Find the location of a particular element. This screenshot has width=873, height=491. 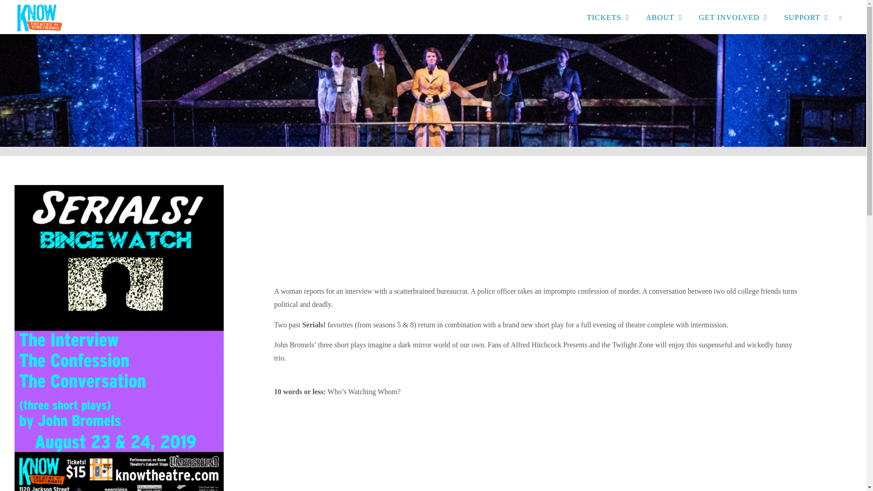

TICKETS is located at coordinates (604, 17).